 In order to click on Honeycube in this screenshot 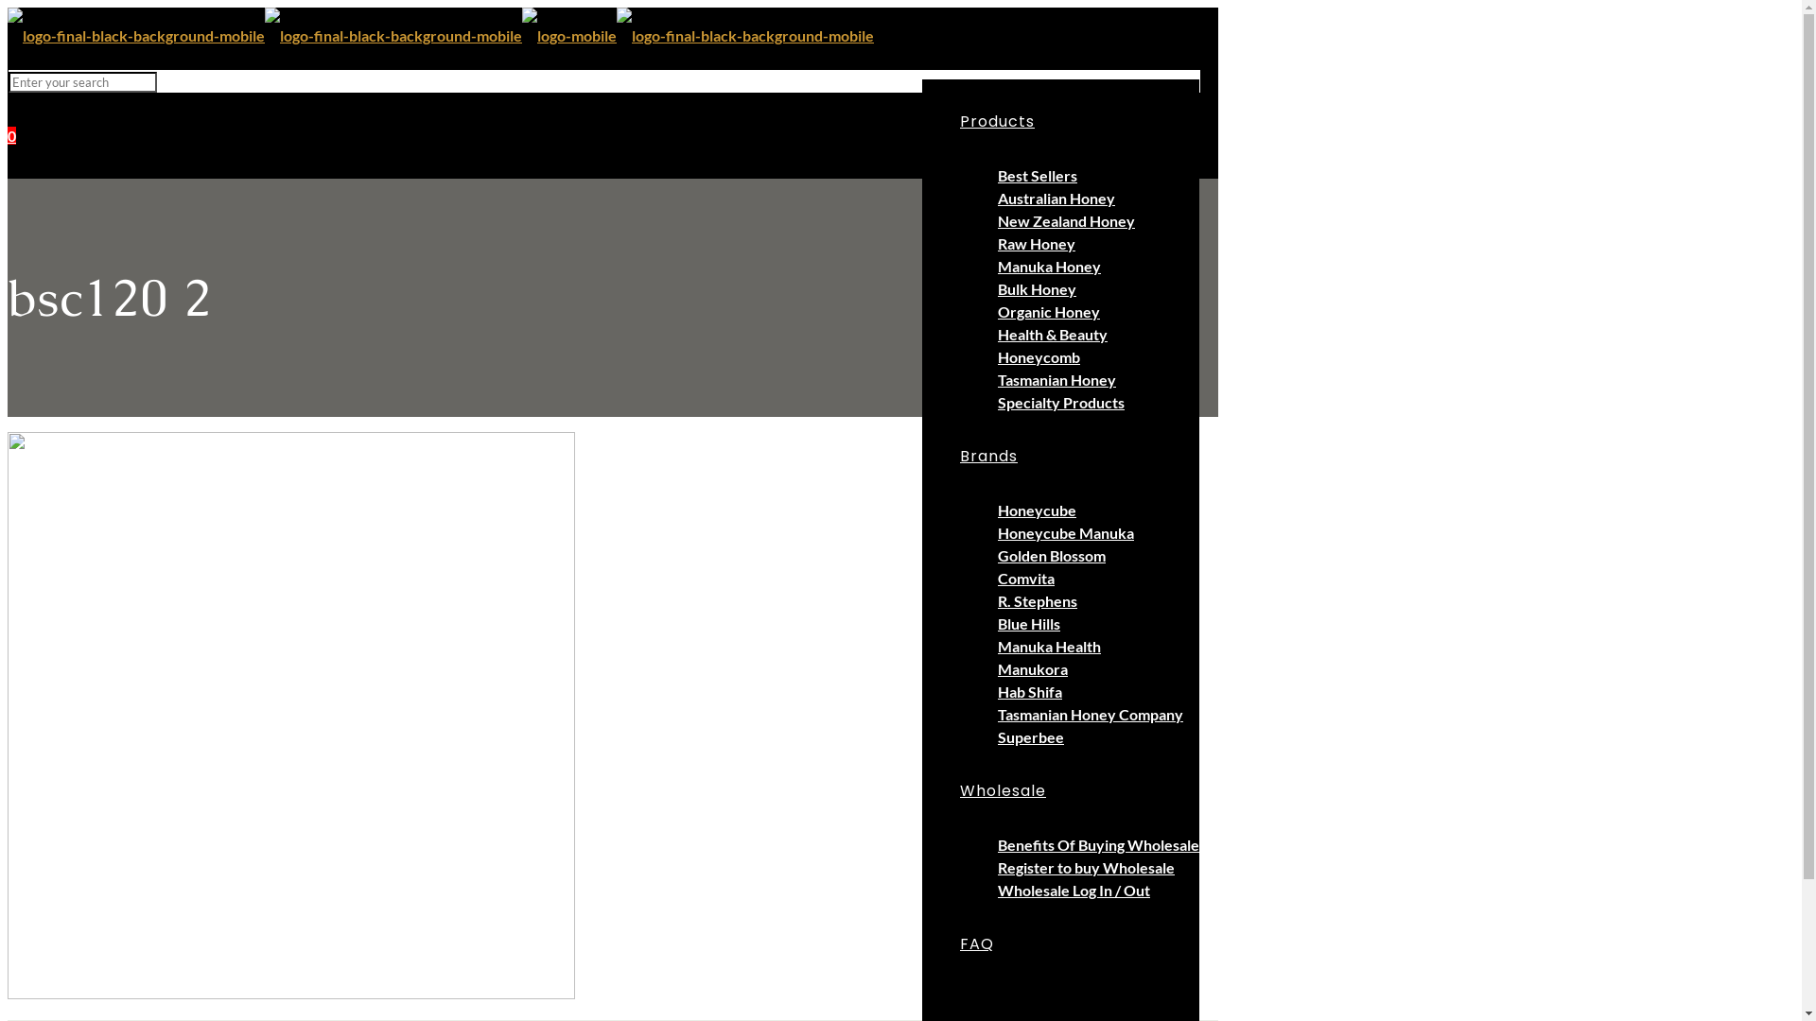, I will do `click(1037, 510)`.